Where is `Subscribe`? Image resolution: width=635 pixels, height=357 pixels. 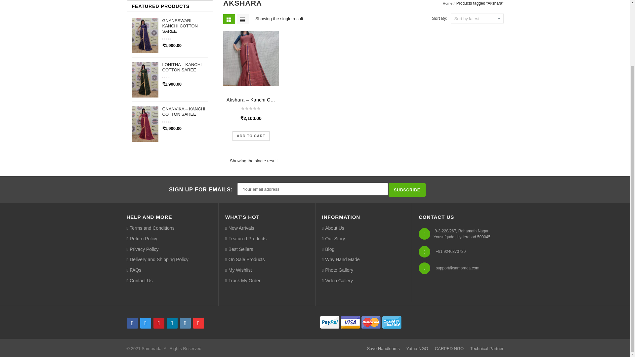
Subscribe is located at coordinates (407, 190).